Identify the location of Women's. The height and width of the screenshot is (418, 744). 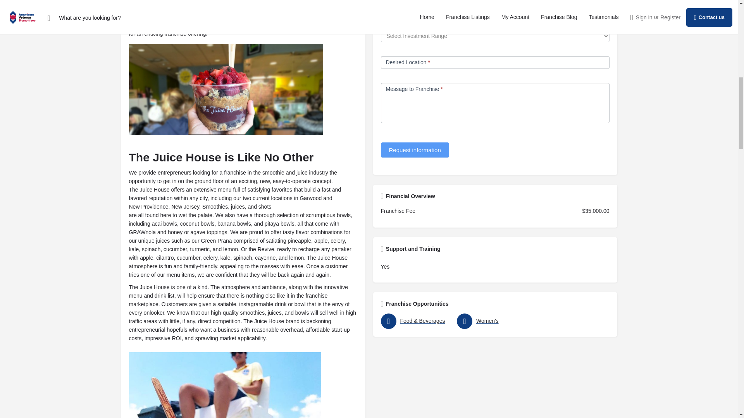
(493, 321).